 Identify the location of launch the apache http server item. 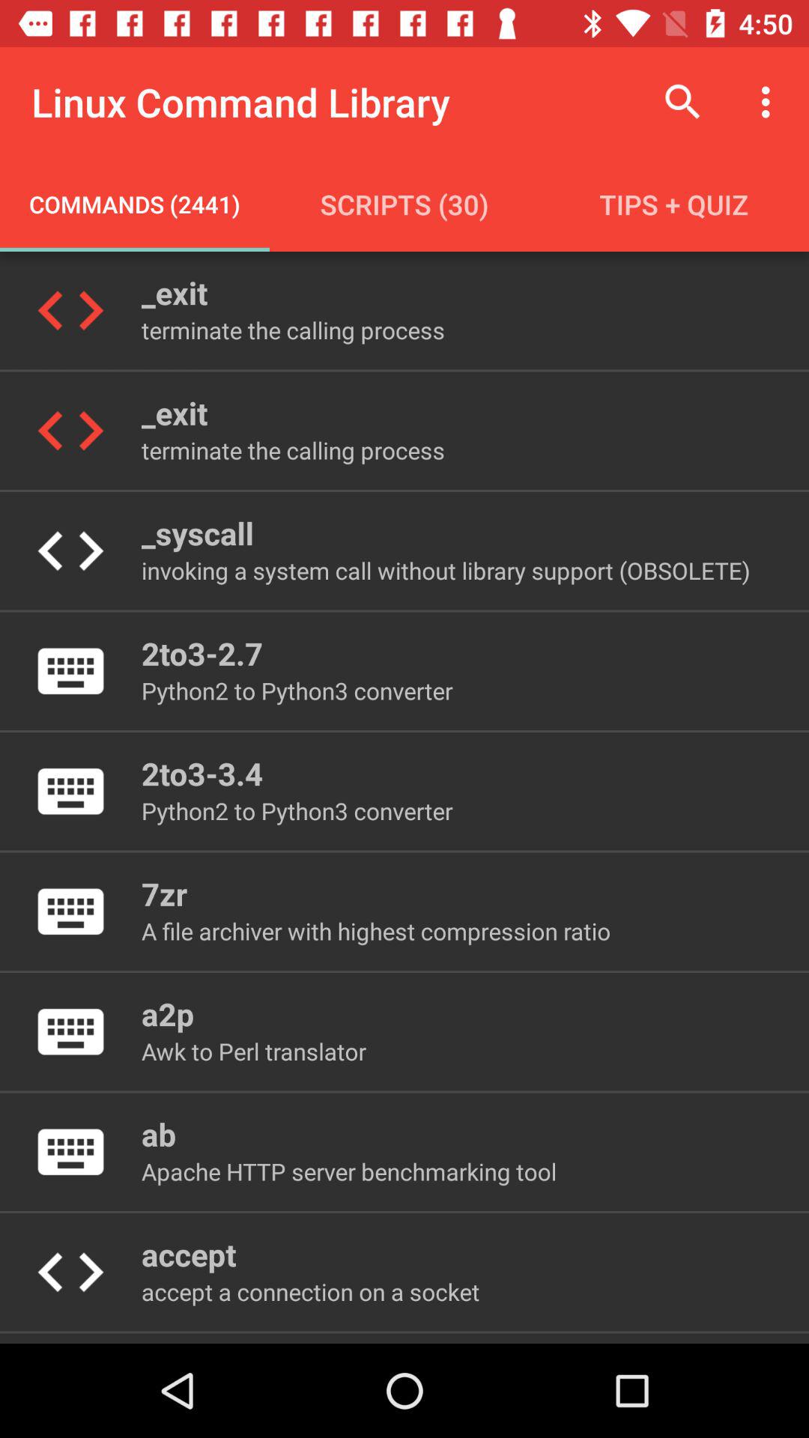
(349, 1171).